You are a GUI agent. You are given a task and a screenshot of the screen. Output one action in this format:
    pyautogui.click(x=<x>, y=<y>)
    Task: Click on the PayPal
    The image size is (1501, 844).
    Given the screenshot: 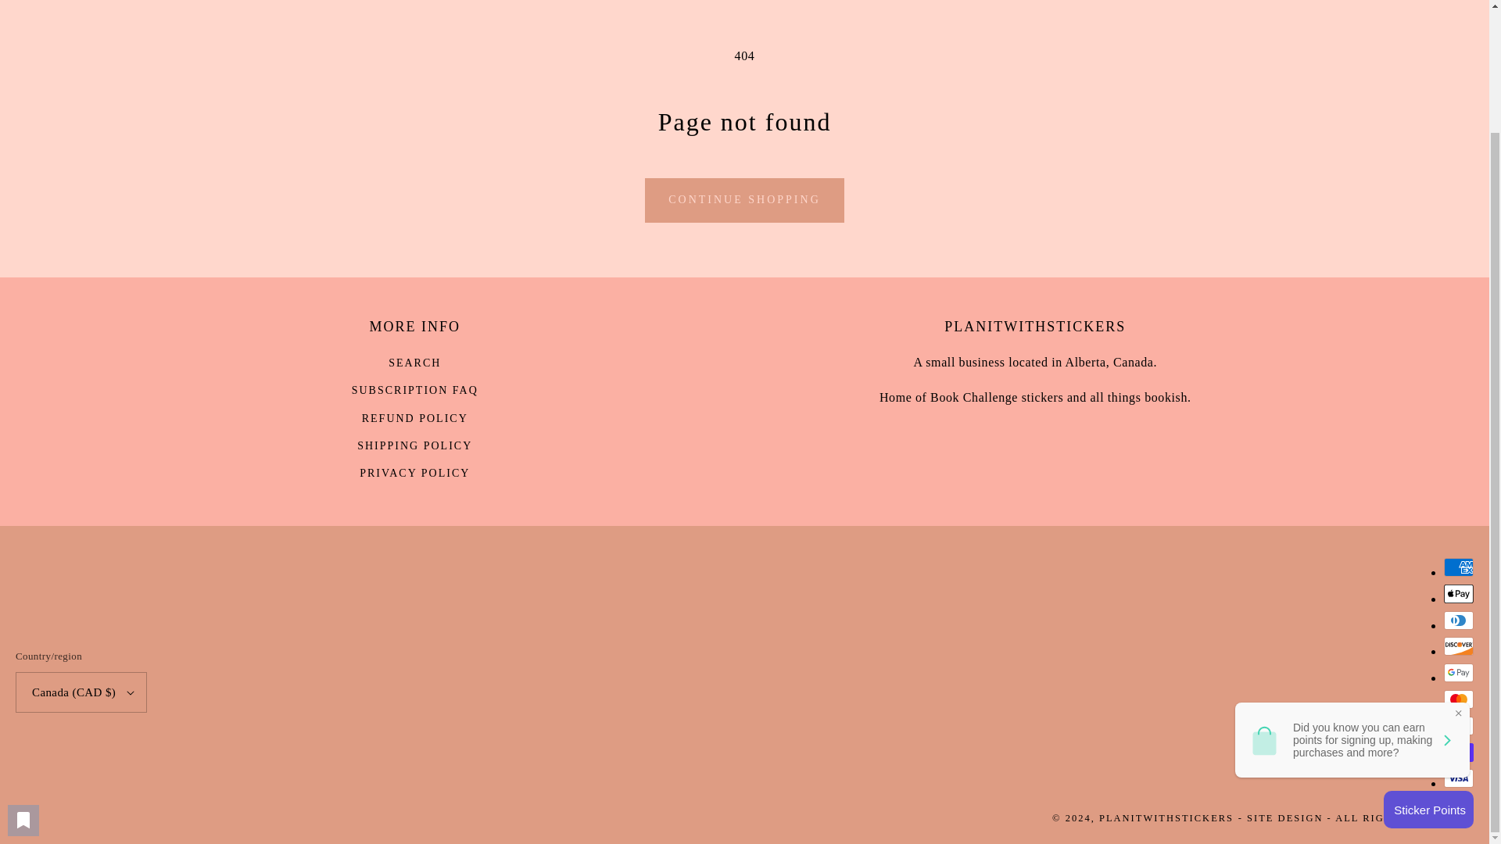 What is the action you would take?
    pyautogui.click(x=1459, y=725)
    